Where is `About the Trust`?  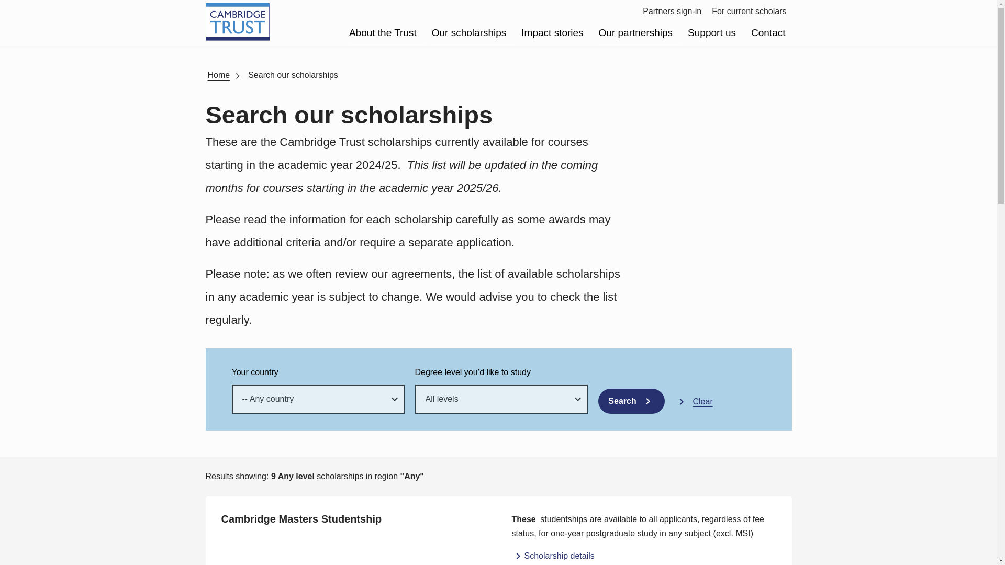 About the Trust is located at coordinates (383, 33).